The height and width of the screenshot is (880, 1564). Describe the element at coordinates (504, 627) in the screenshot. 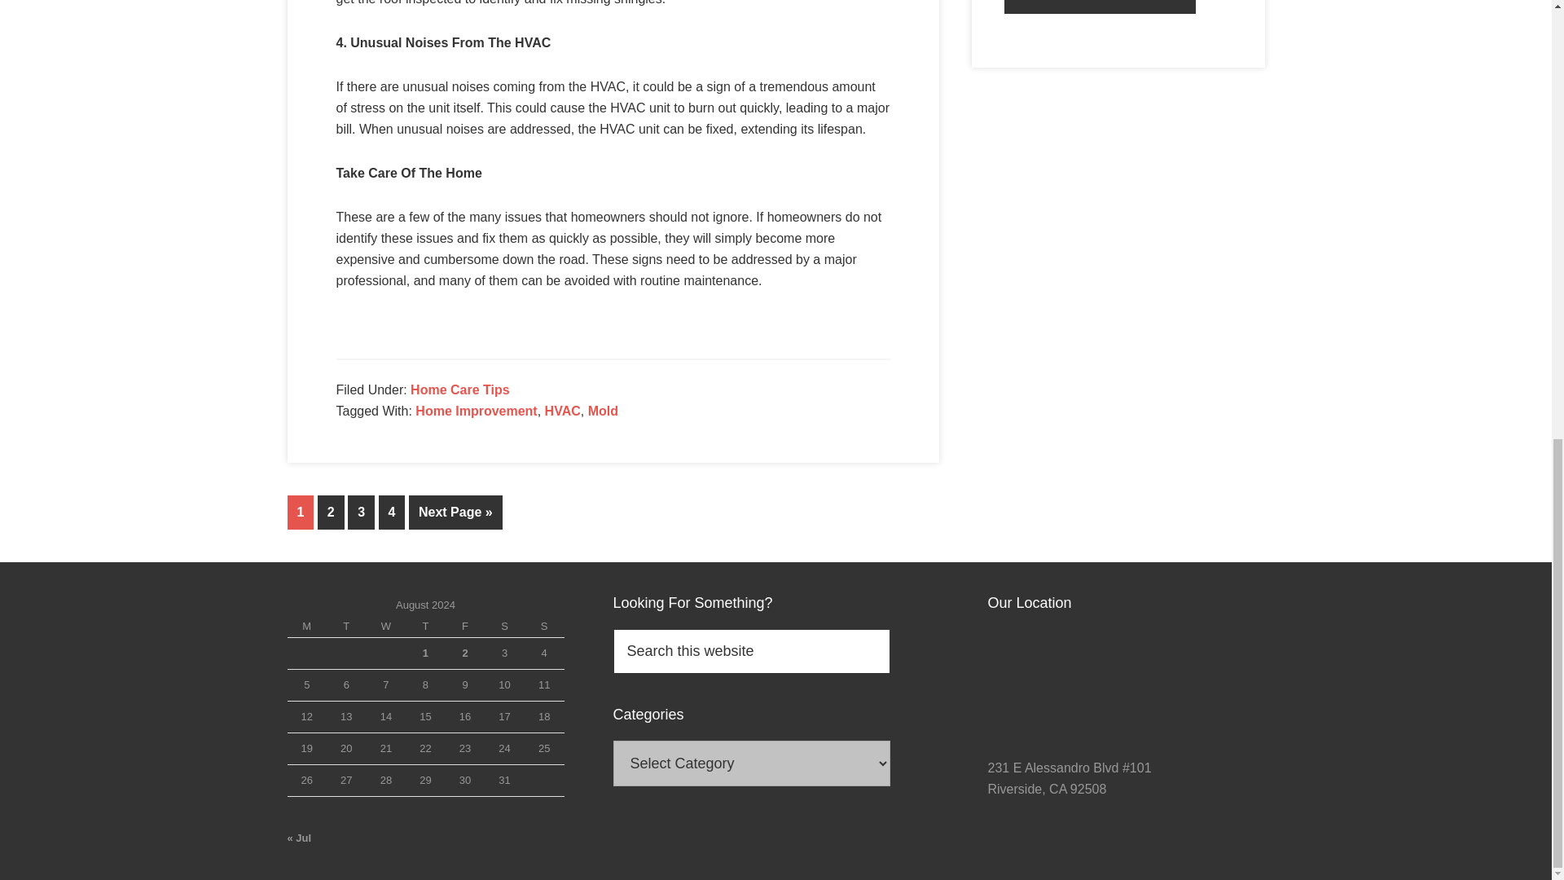

I see `Saturday` at that location.